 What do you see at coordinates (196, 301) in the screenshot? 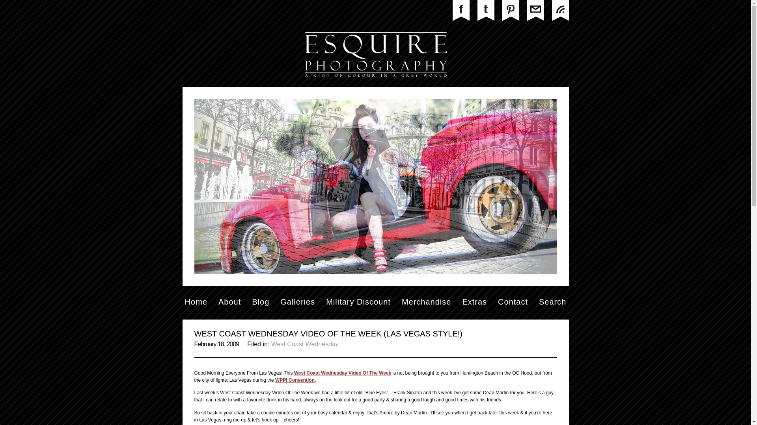
I see `Home` at bounding box center [196, 301].